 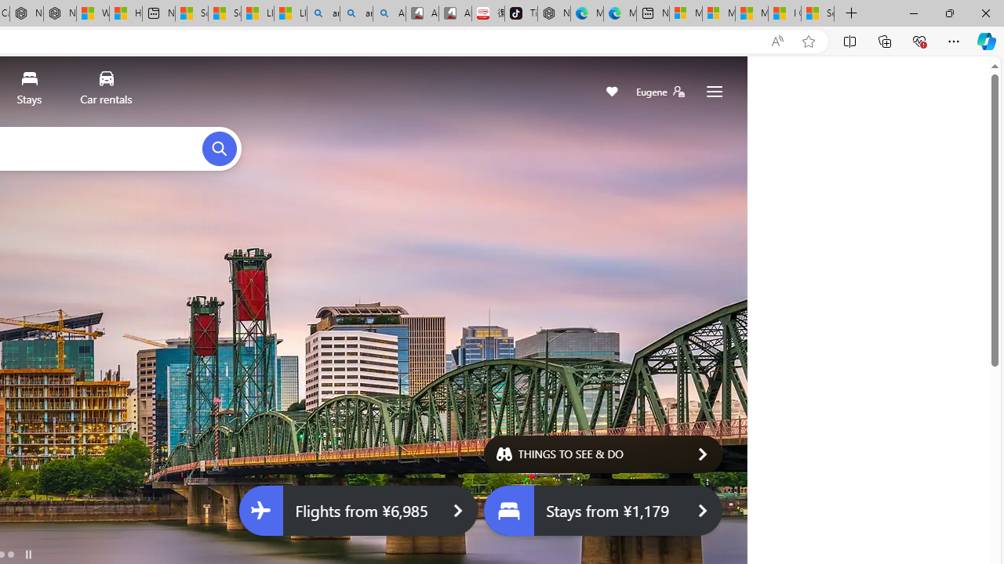 I want to click on All Cubot phones, so click(x=455, y=14).